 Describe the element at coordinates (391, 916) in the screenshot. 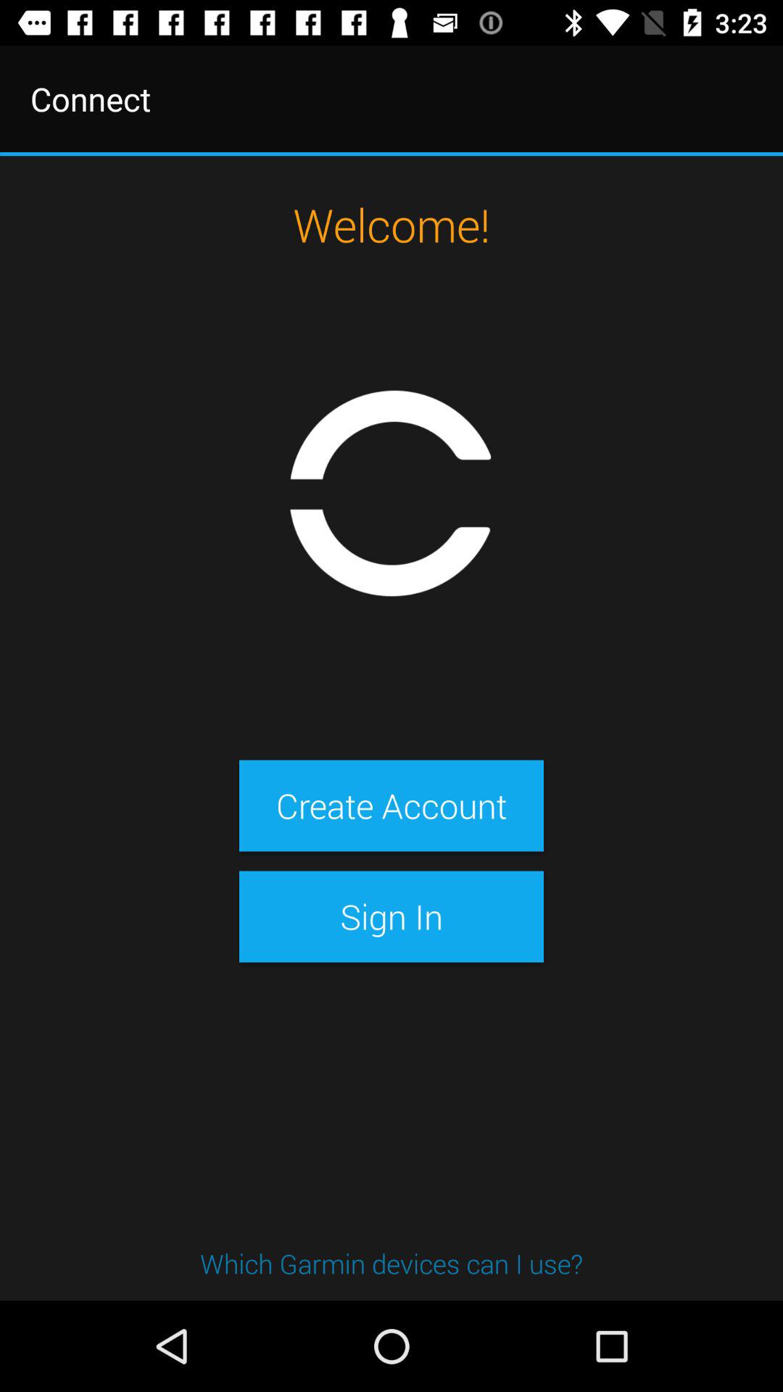

I see `select the icon below create account icon` at that location.